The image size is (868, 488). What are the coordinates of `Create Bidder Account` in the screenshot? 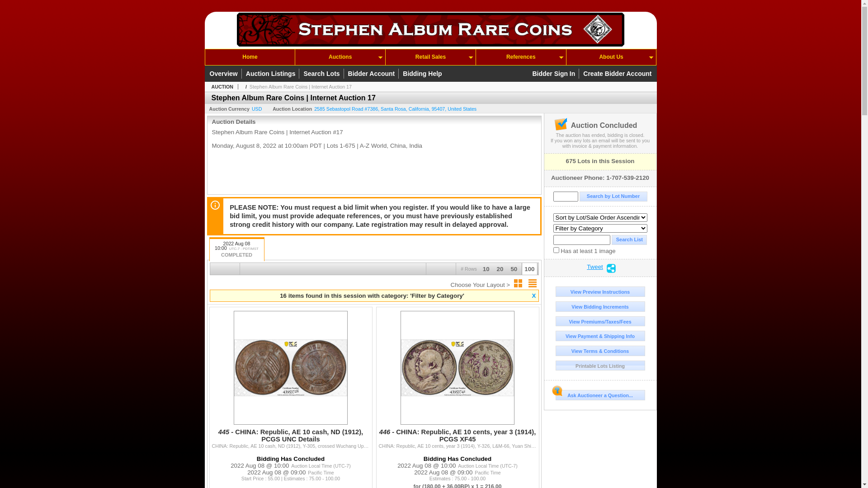 It's located at (618, 74).